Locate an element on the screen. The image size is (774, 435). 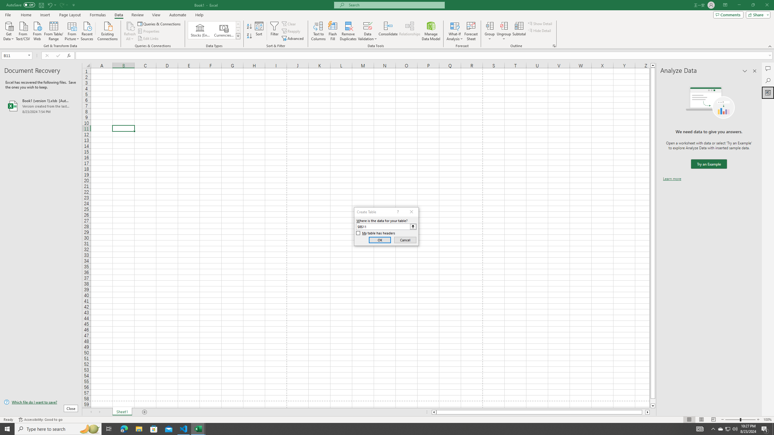
From Text/CSV is located at coordinates (23, 31).